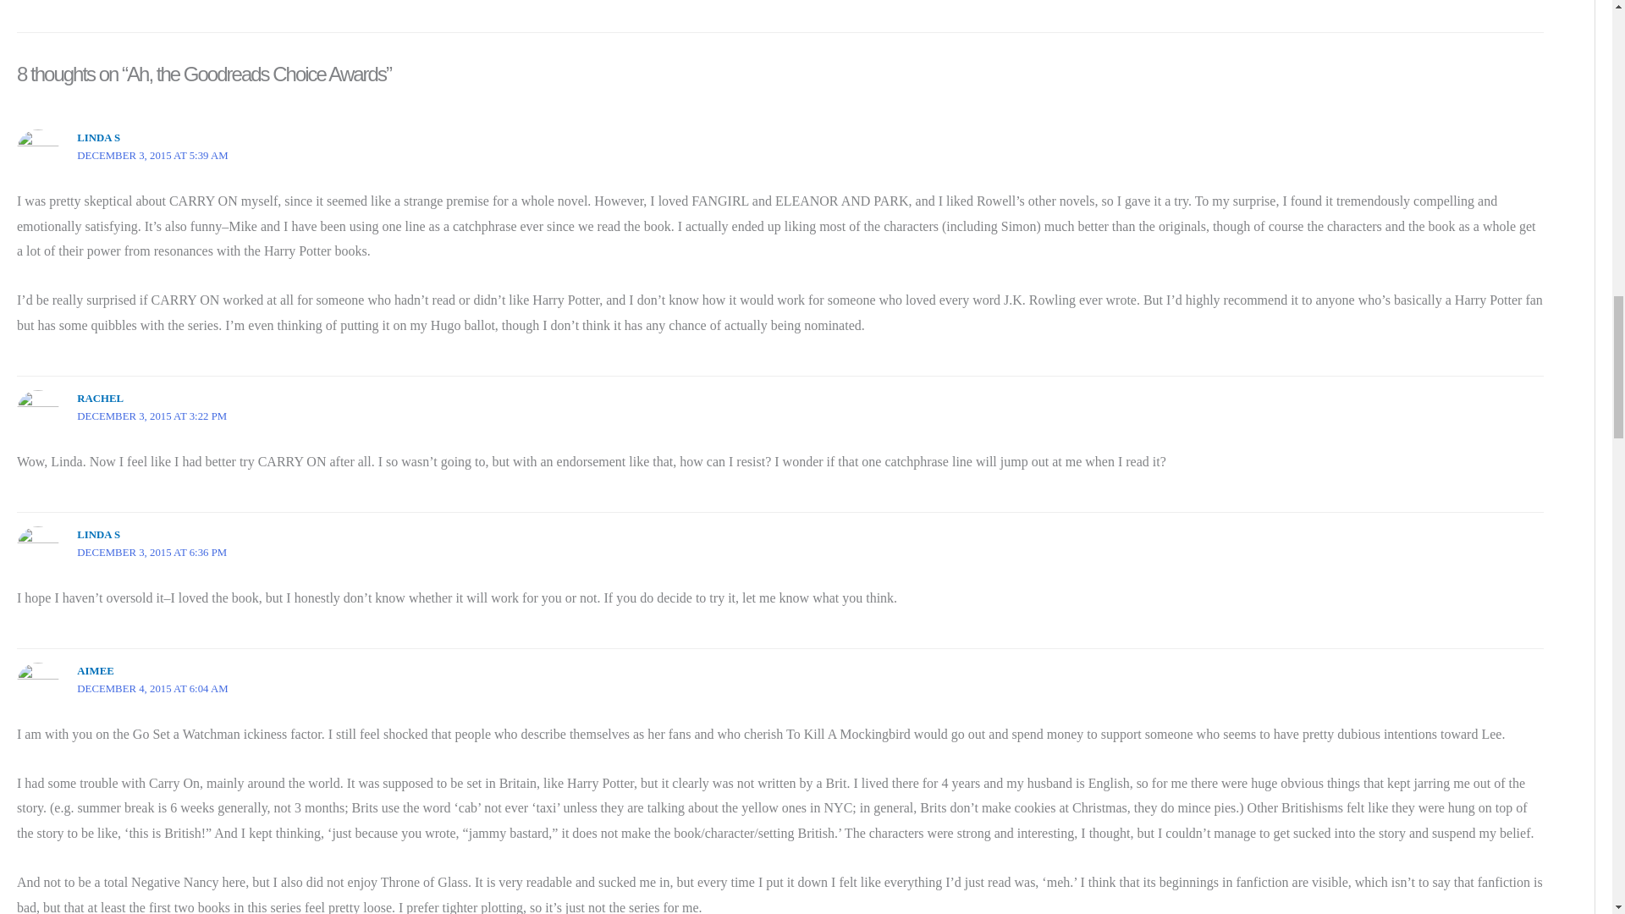  Describe the element at coordinates (151, 156) in the screenshot. I see `DECEMBER 3, 2015 AT 5:39 AM` at that location.